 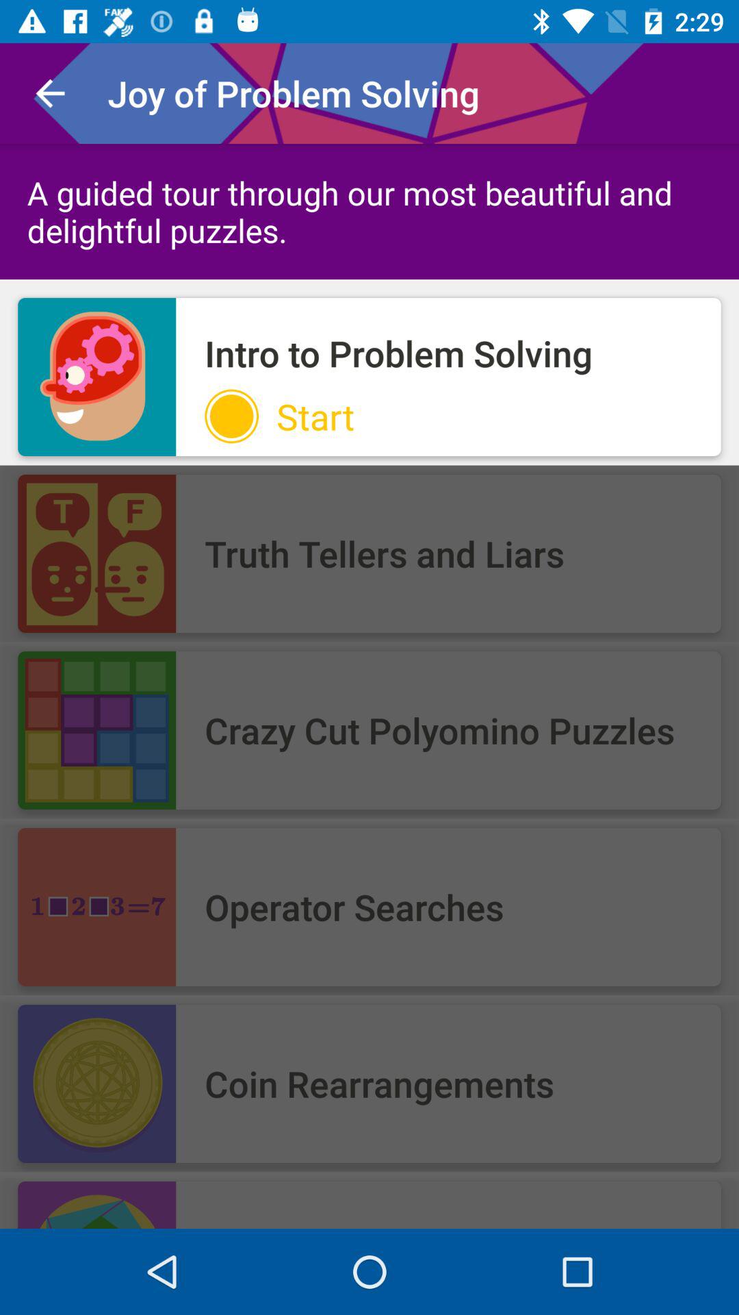 I want to click on turn off app next to joy of problem, so click(x=50, y=93).